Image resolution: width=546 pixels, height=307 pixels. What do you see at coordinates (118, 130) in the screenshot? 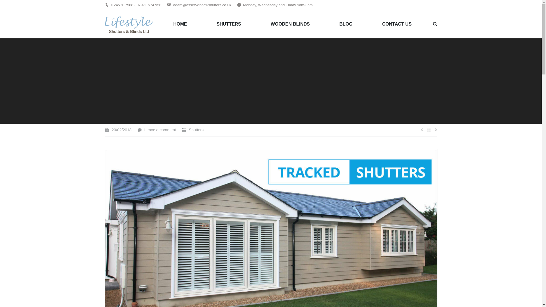
I see `10:23` at bounding box center [118, 130].